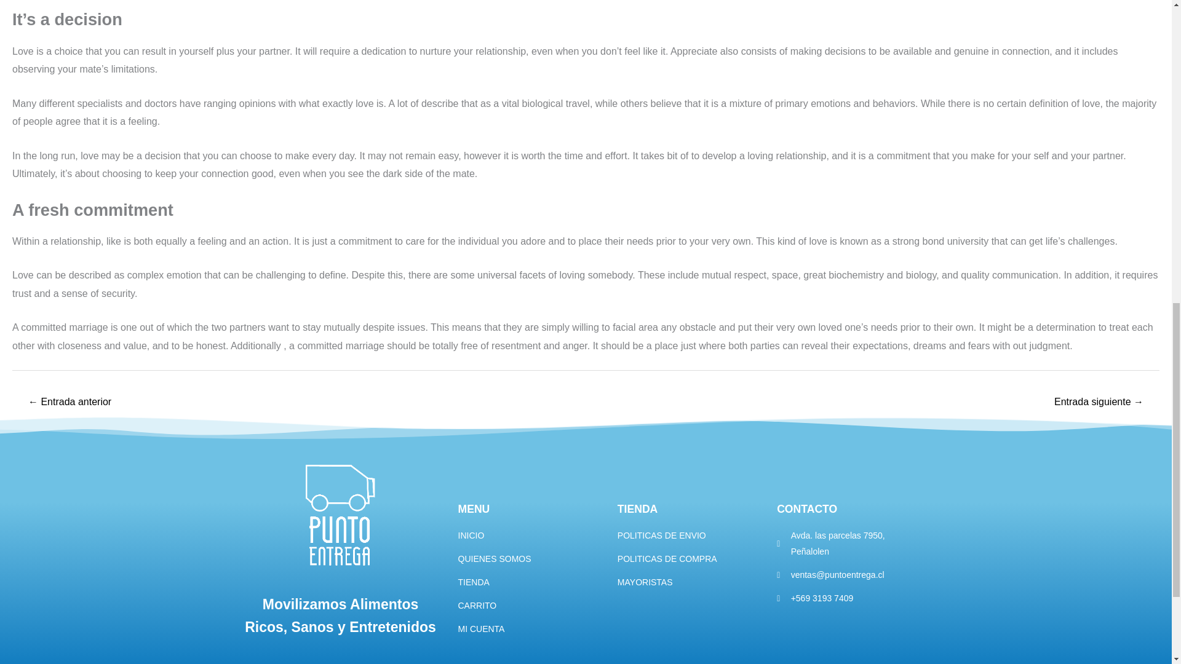  What do you see at coordinates (531, 606) in the screenshot?
I see `CARRITO` at bounding box center [531, 606].